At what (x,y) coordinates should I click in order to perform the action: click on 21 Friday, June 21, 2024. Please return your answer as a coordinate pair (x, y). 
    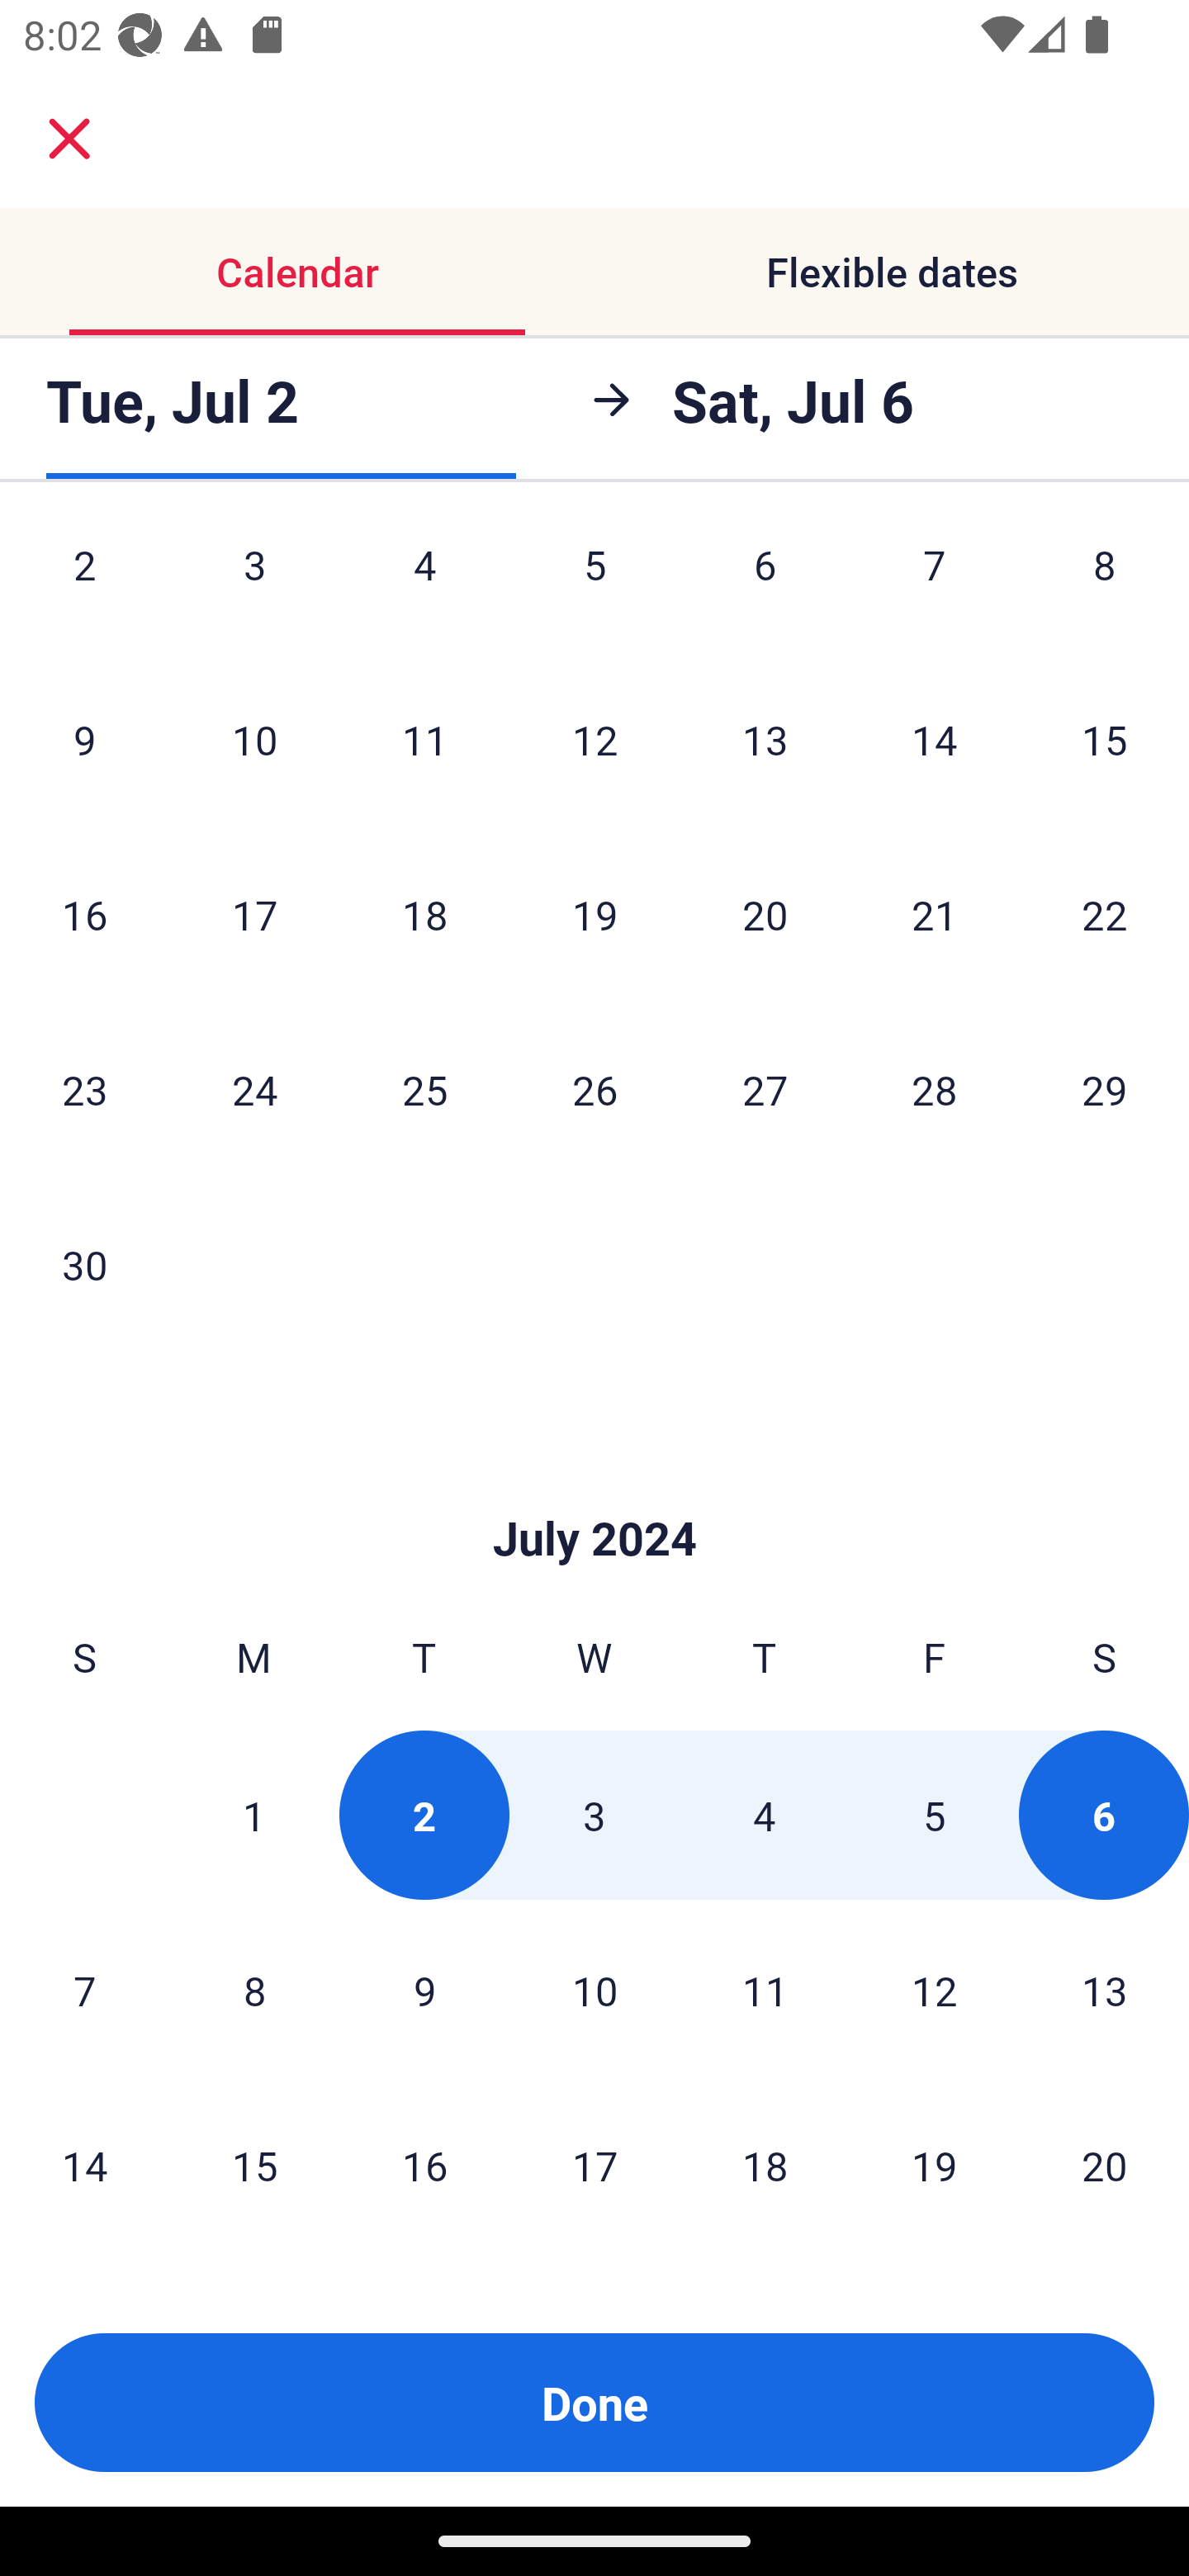
    Looking at the image, I should click on (935, 914).